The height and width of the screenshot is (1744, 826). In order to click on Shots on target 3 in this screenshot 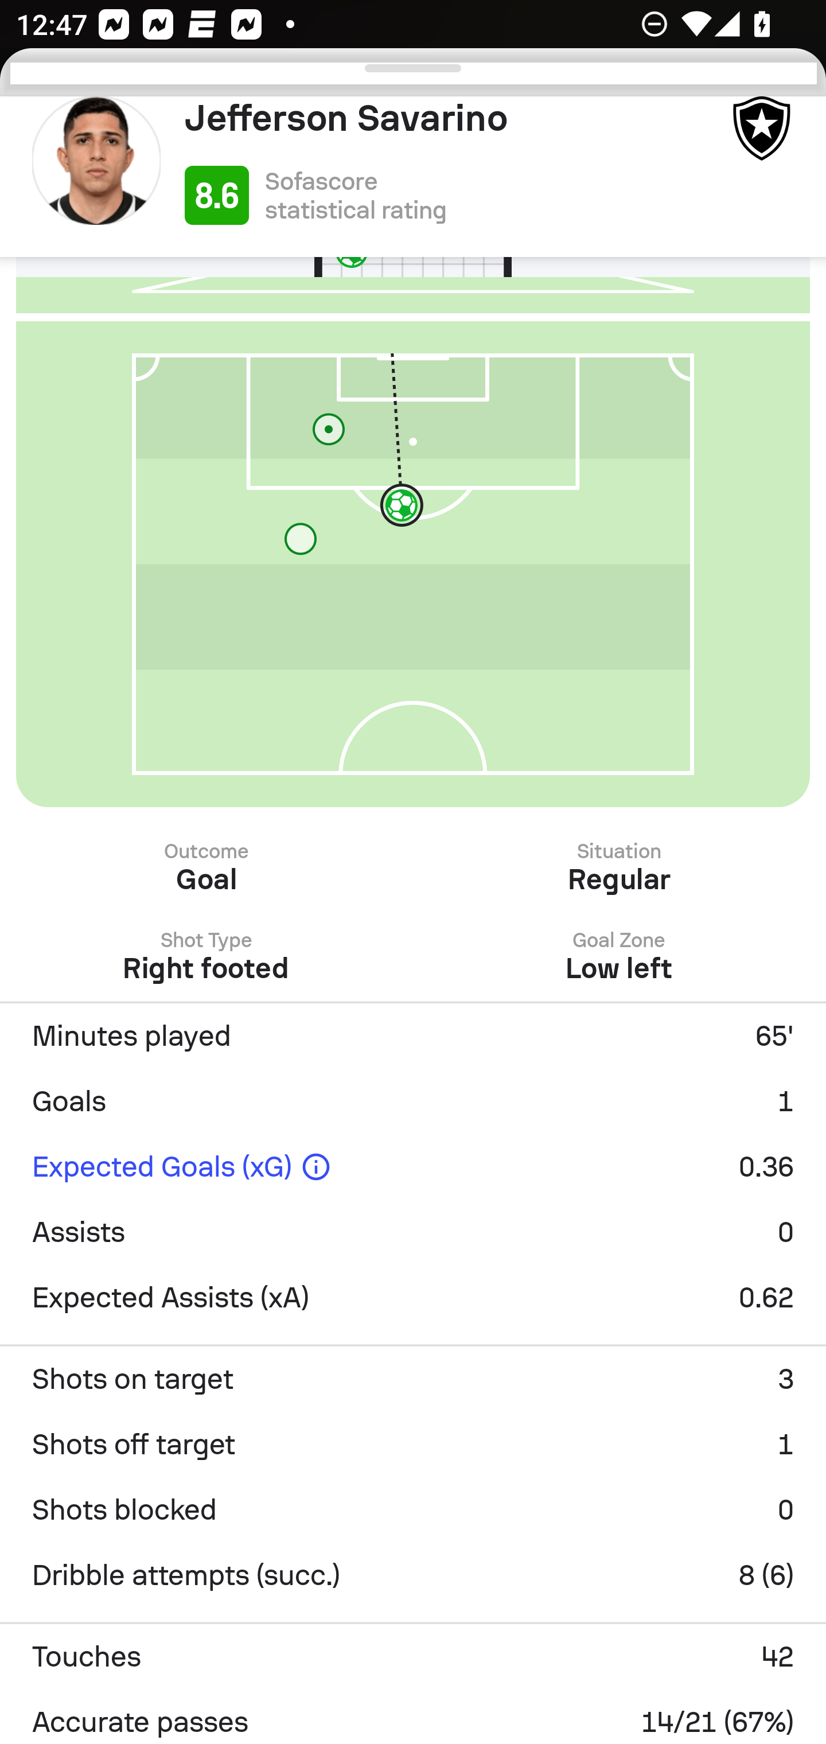, I will do `click(413, 1379)`.